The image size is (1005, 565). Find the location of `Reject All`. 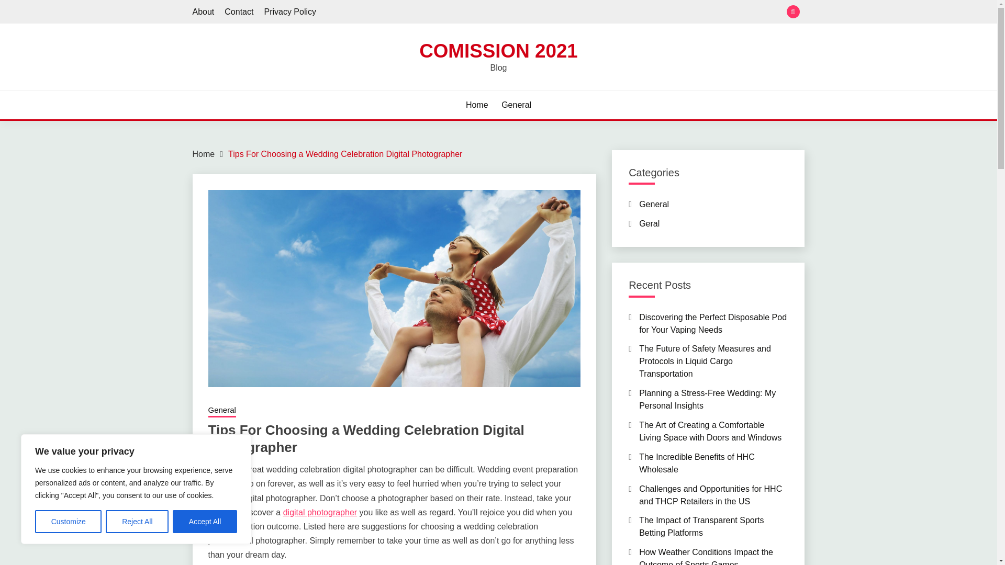

Reject All is located at coordinates (137, 522).